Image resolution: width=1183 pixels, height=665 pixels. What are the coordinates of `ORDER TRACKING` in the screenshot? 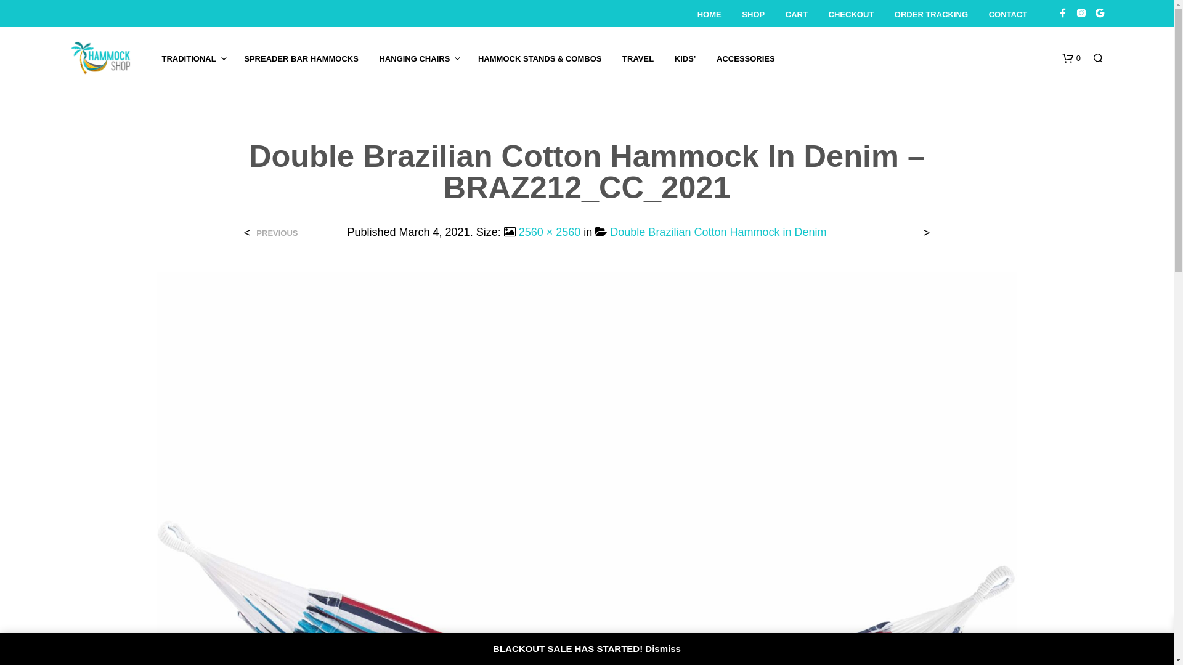 It's located at (932, 15).